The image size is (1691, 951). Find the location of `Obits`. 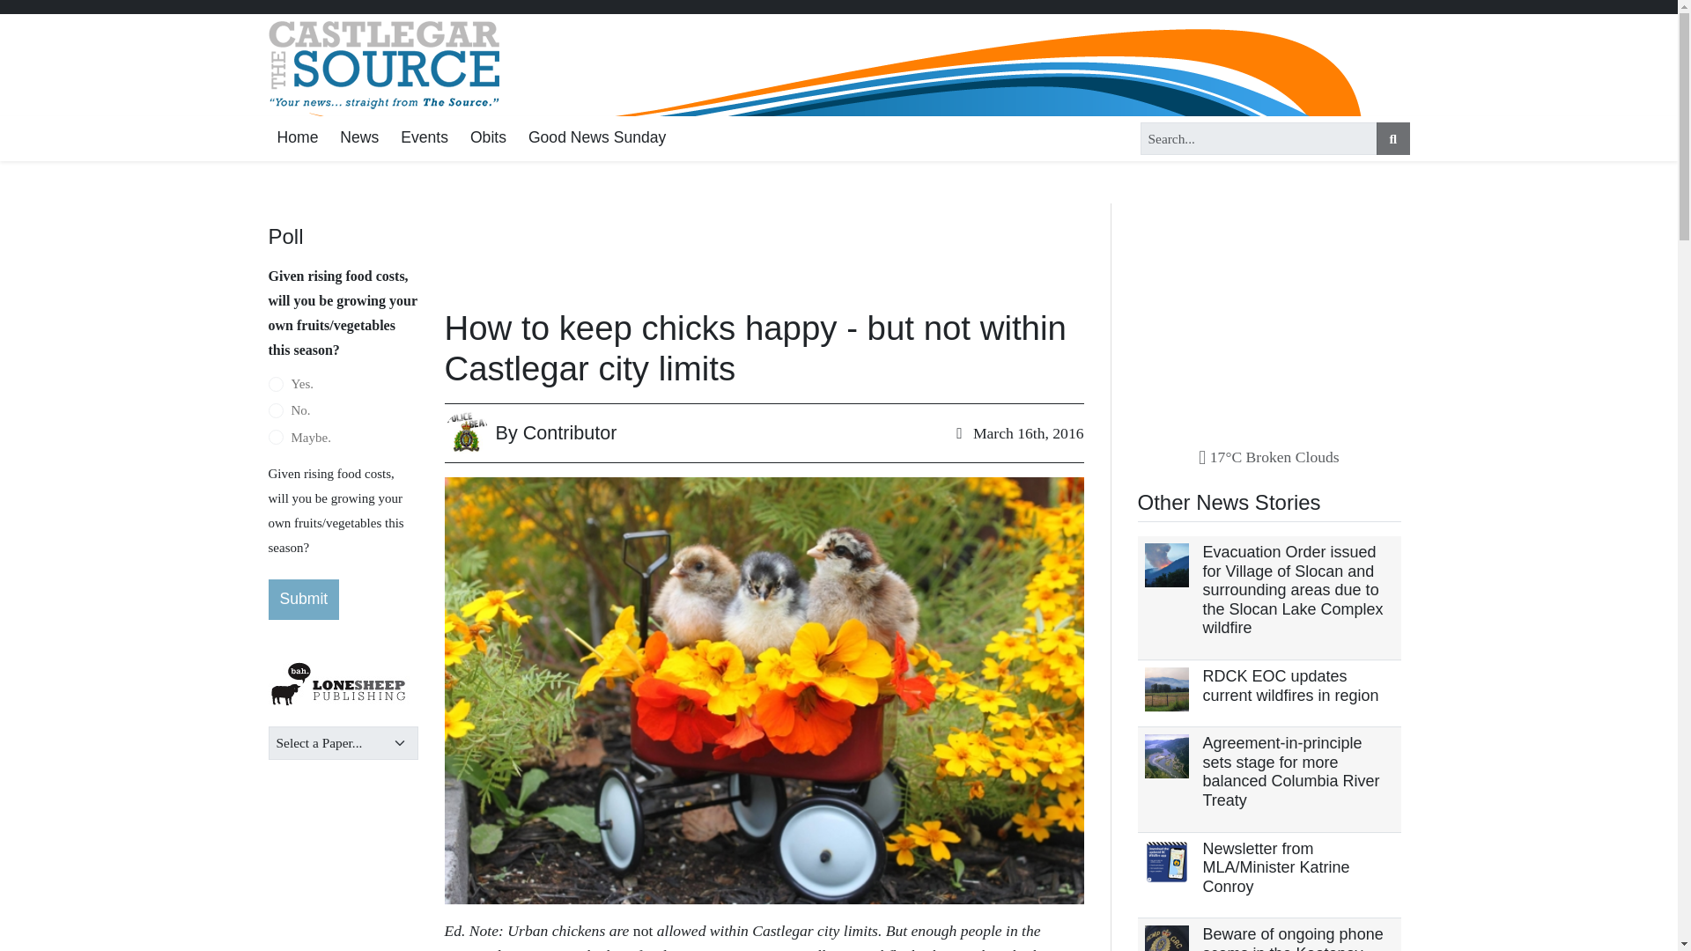

Obits is located at coordinates (488, 137).